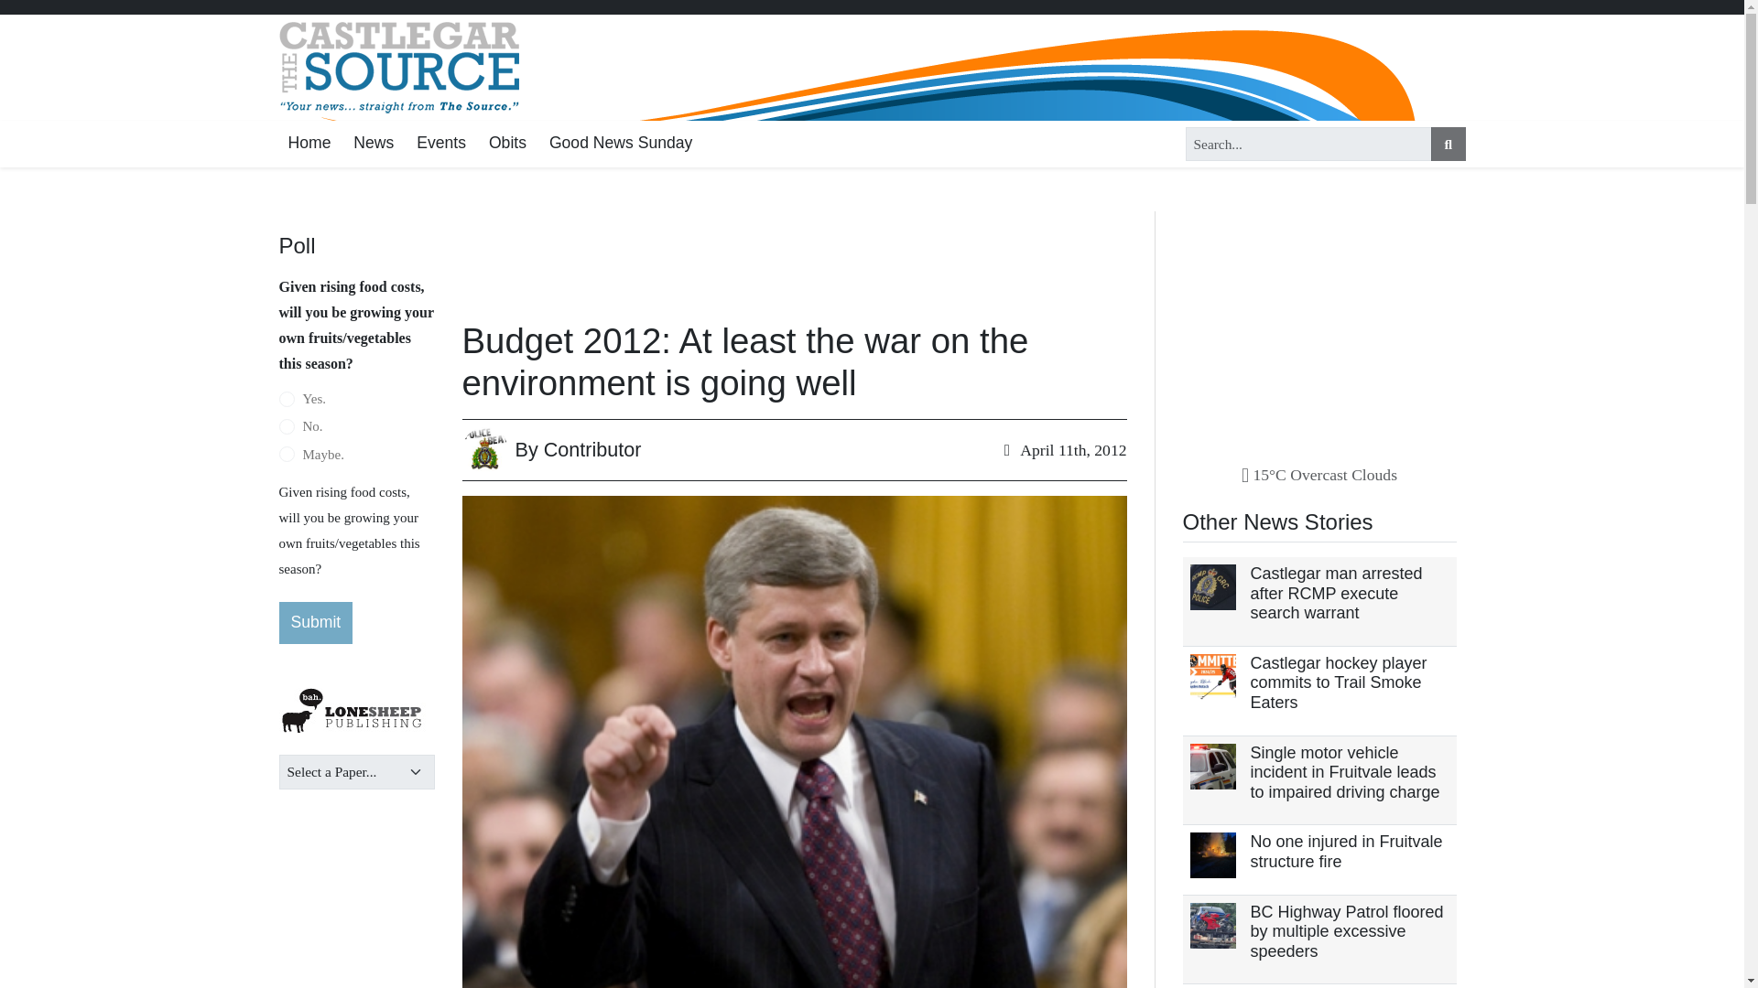 This screenshot has width=1758, height=988. Describe the element at coordinates (286, 426) in the screenshot. I see `No.` at that location.